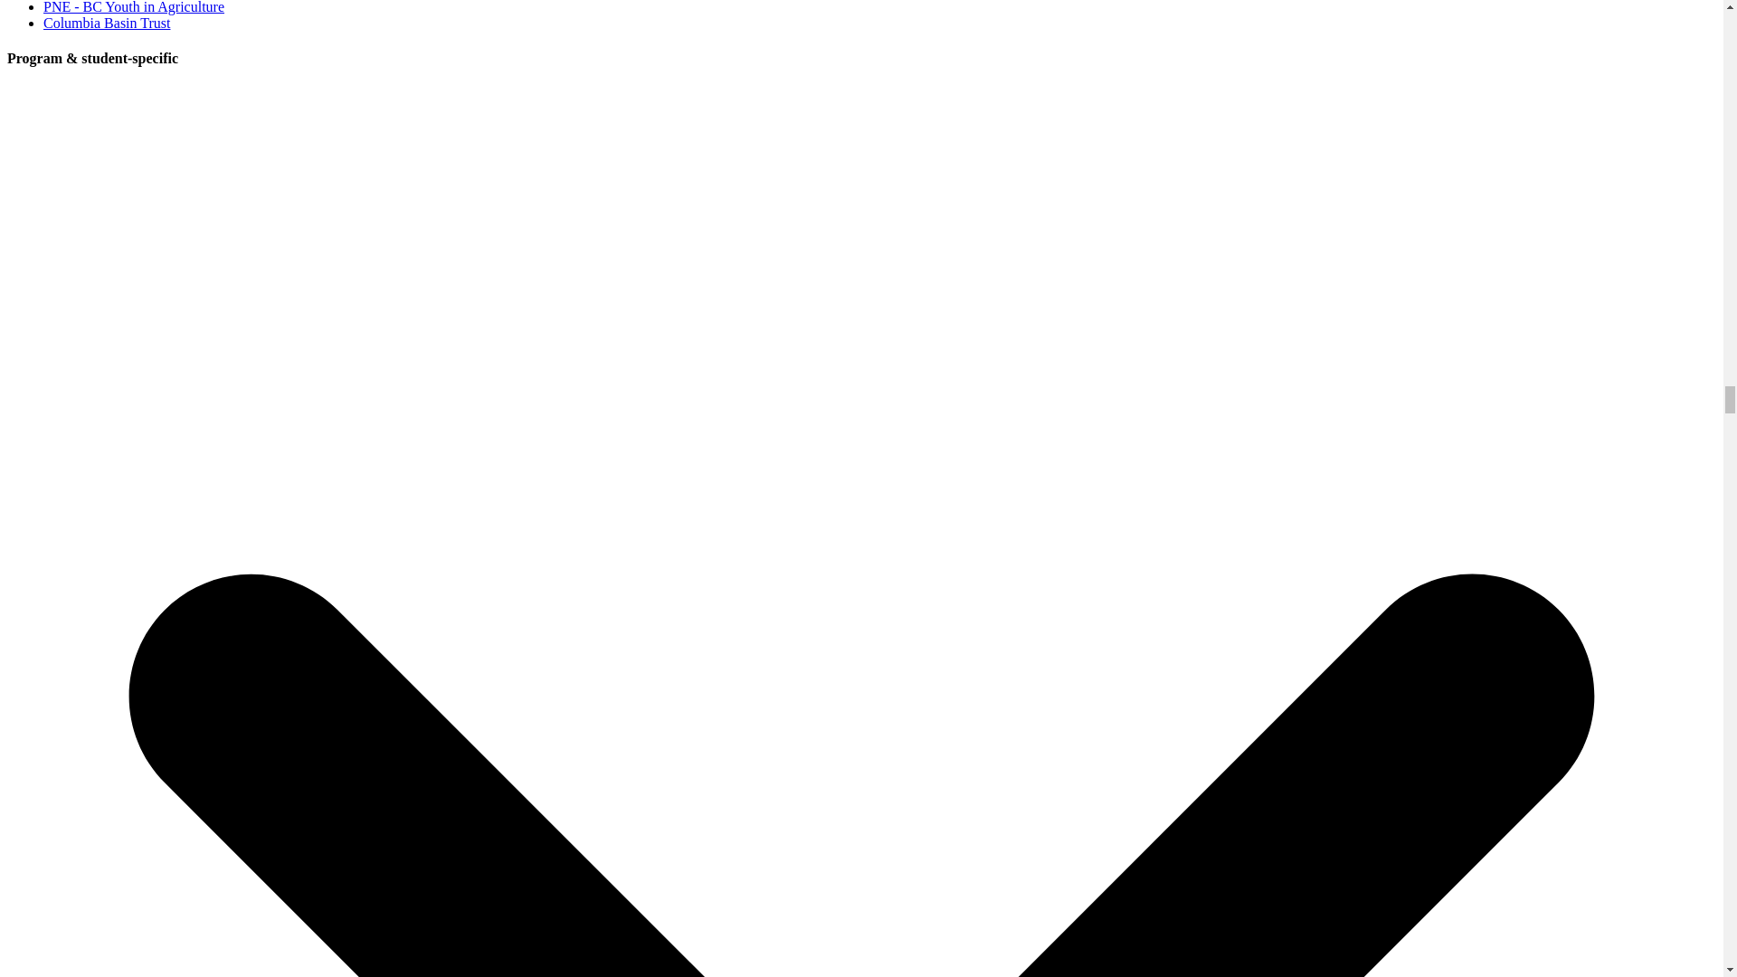  Describe the element at coordinates (107, 23) in the screenshot. I see `Columbia Basin Trust` at that location.